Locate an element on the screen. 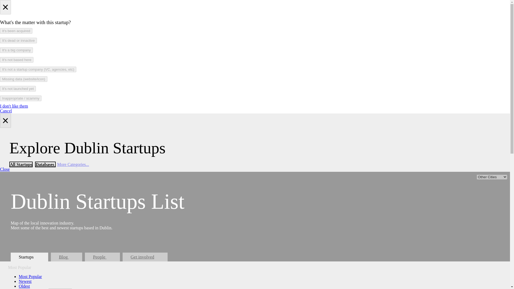 Image resolution: width=514 pixels, height=289 pixels. I don't like them is located at coordinates (14, 106).